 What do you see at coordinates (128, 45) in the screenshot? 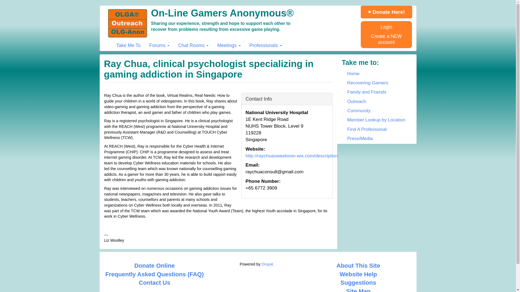
I see `Take Me To` at bounding box center [128, 45].